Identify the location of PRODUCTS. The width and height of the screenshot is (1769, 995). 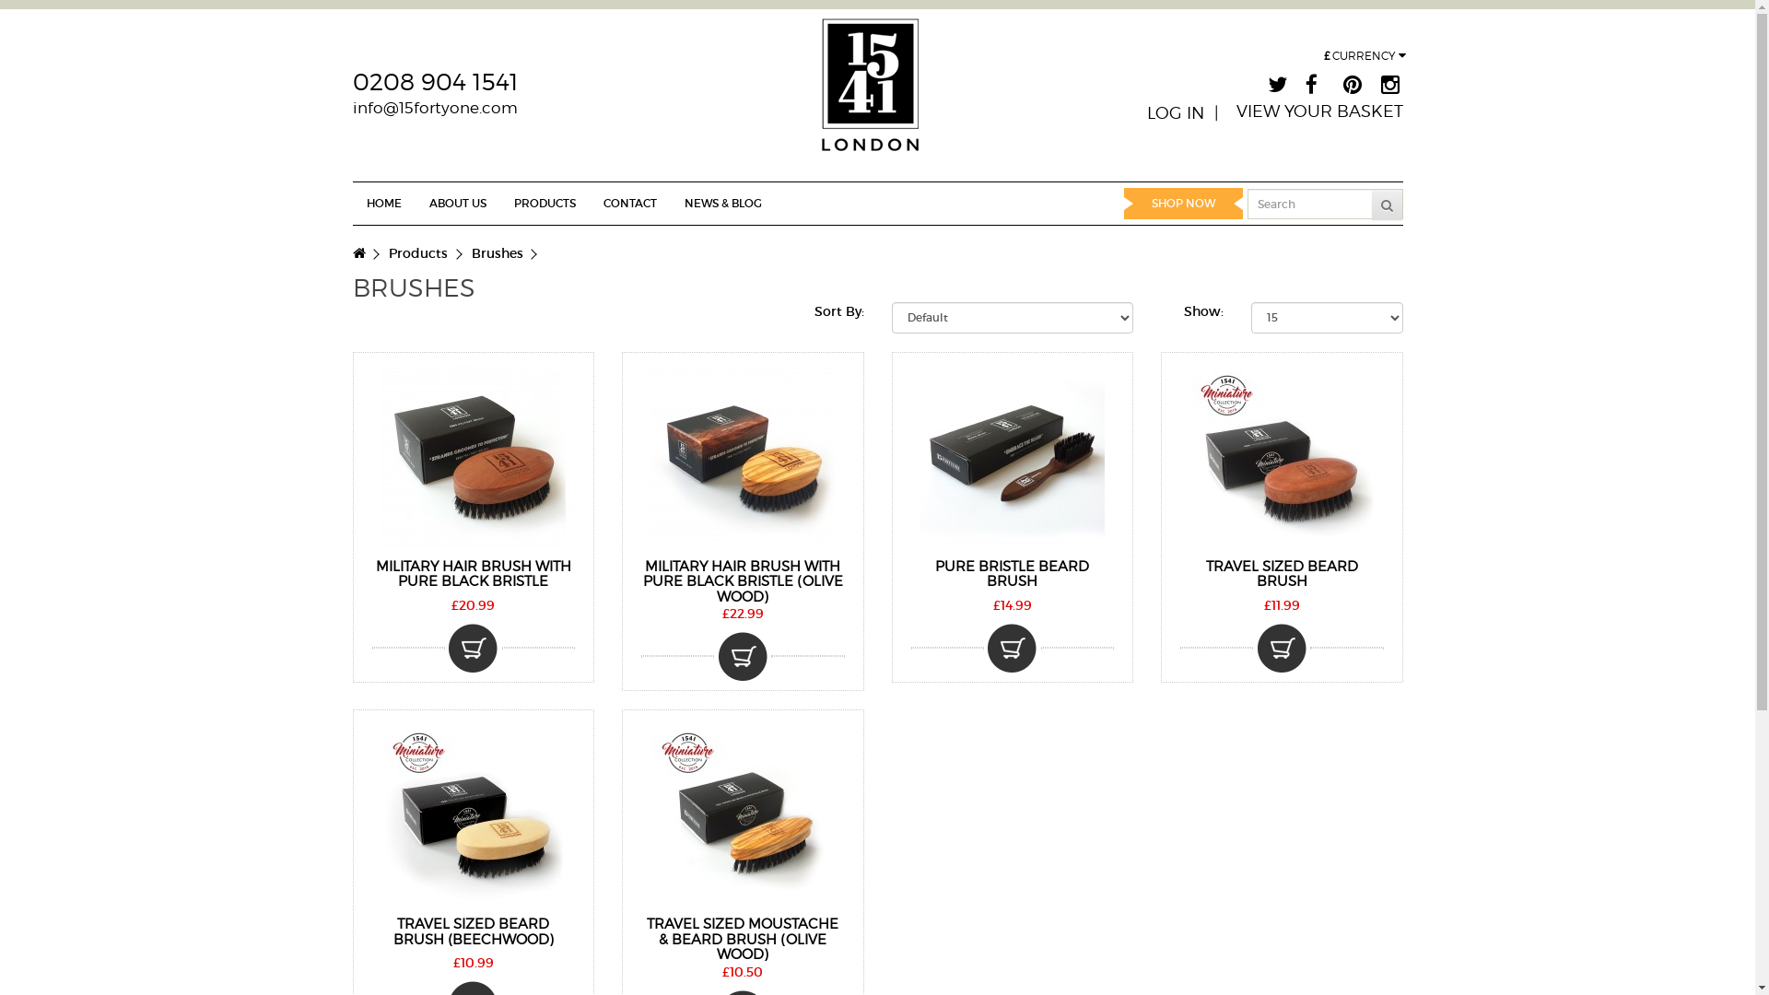
(544, 204).